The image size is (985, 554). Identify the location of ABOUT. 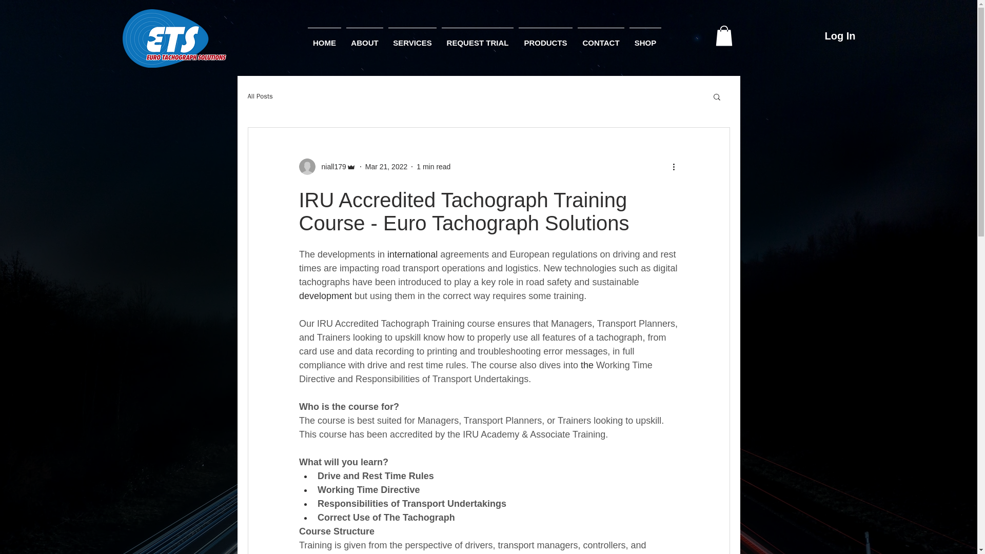
(365, 38).